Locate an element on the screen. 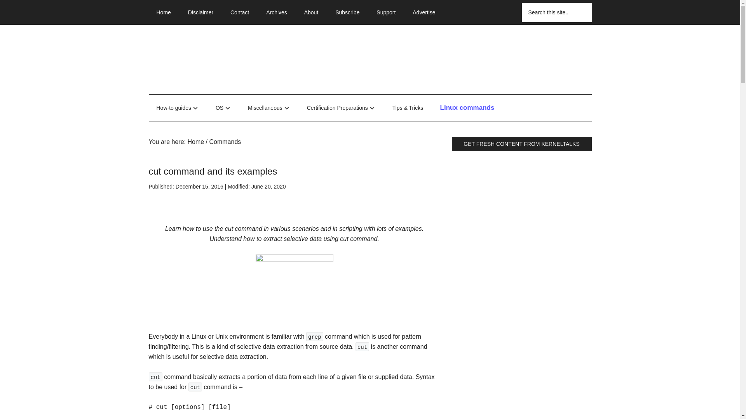 Image resolution: width=746 pixels, height=419 pixels. Disclaimer is located at coordinates (200, 12).